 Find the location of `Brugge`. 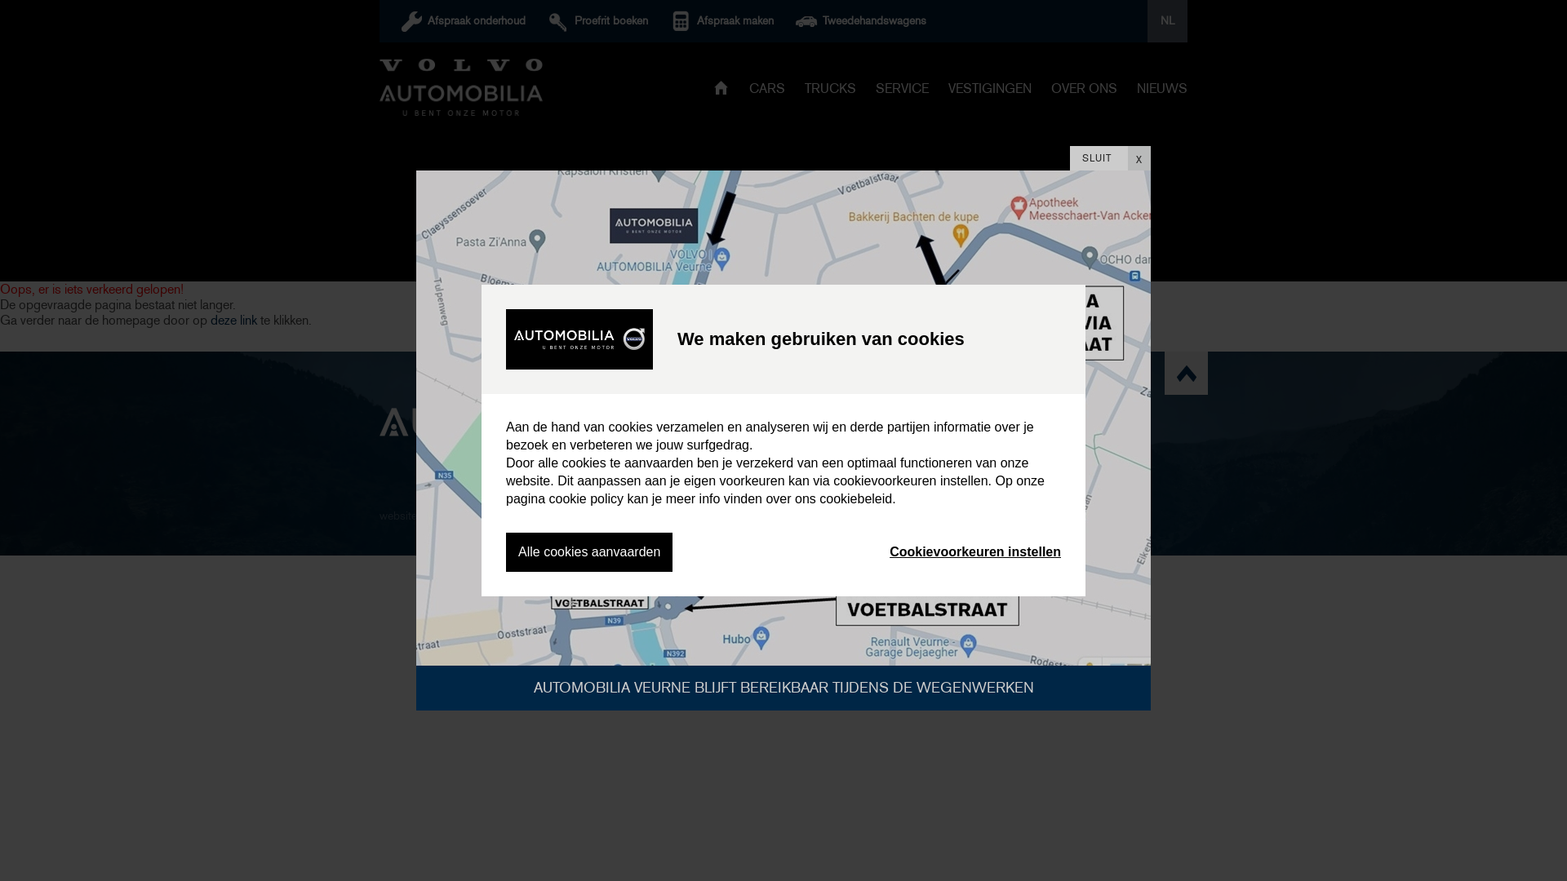

Brugge is located at coordinates (754, 440).